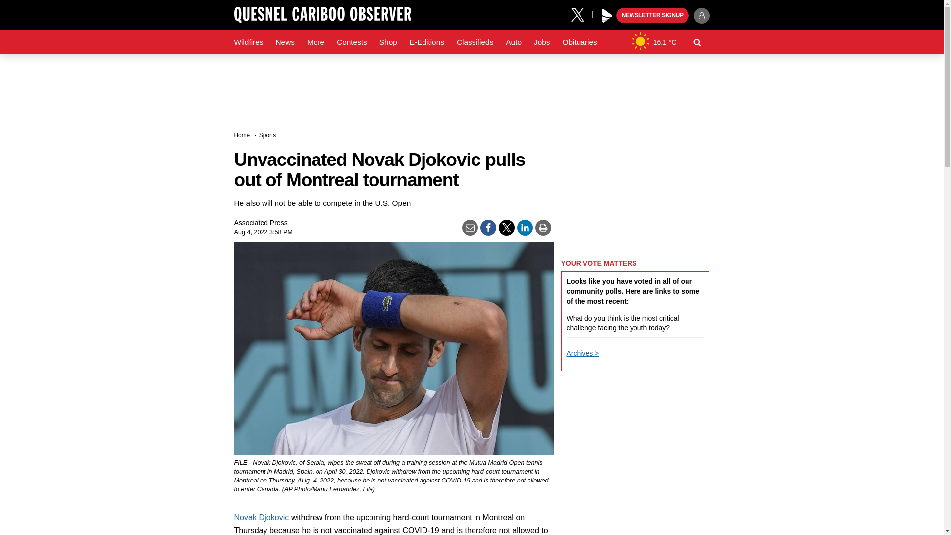 This screenshot has height=535, width=951. I want to click on Wildfires, so click(249, 42).